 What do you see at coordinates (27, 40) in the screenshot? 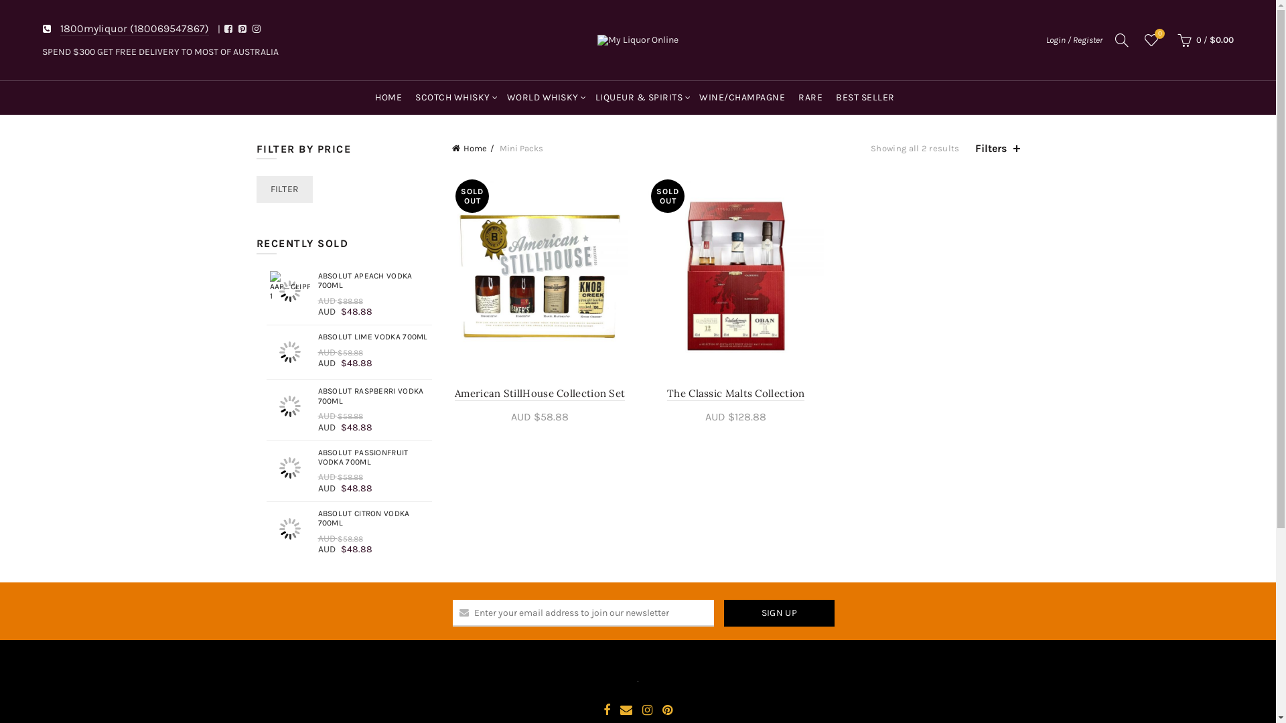
I see `Search` at bounding box center [27, 40].